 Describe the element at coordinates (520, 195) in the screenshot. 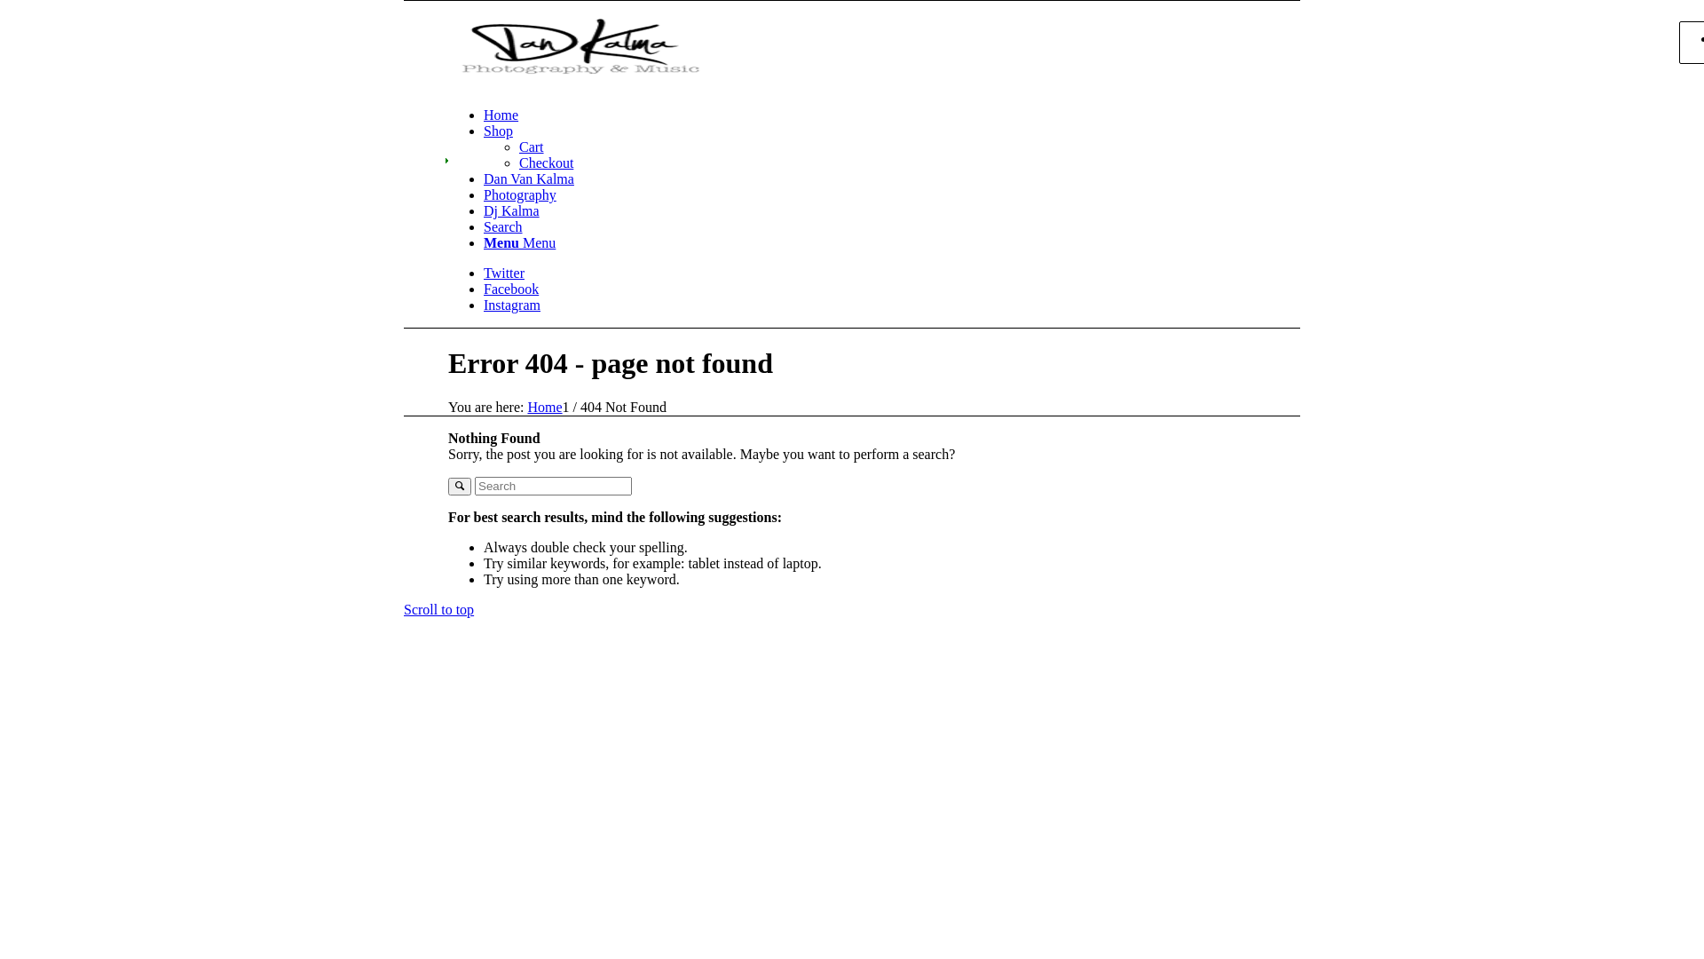

I see `Photography` at that location.